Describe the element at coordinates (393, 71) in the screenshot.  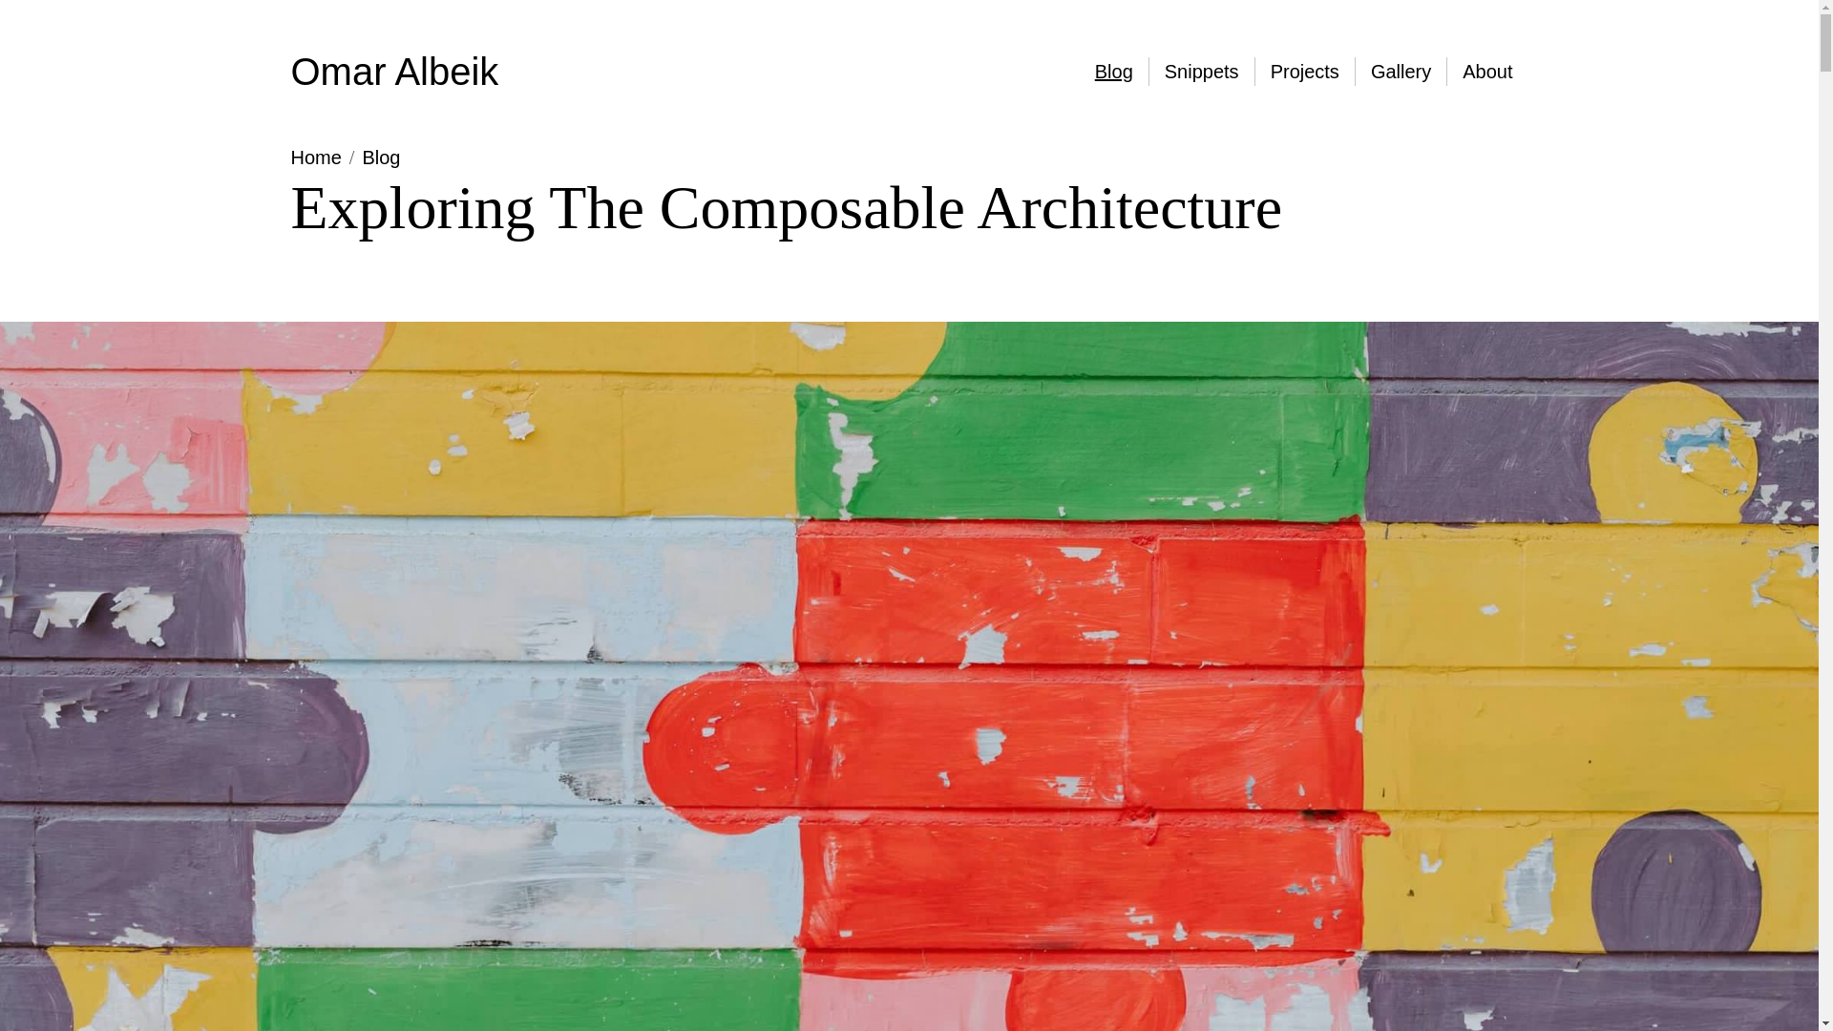
I see `Omar Albeik` at that location.